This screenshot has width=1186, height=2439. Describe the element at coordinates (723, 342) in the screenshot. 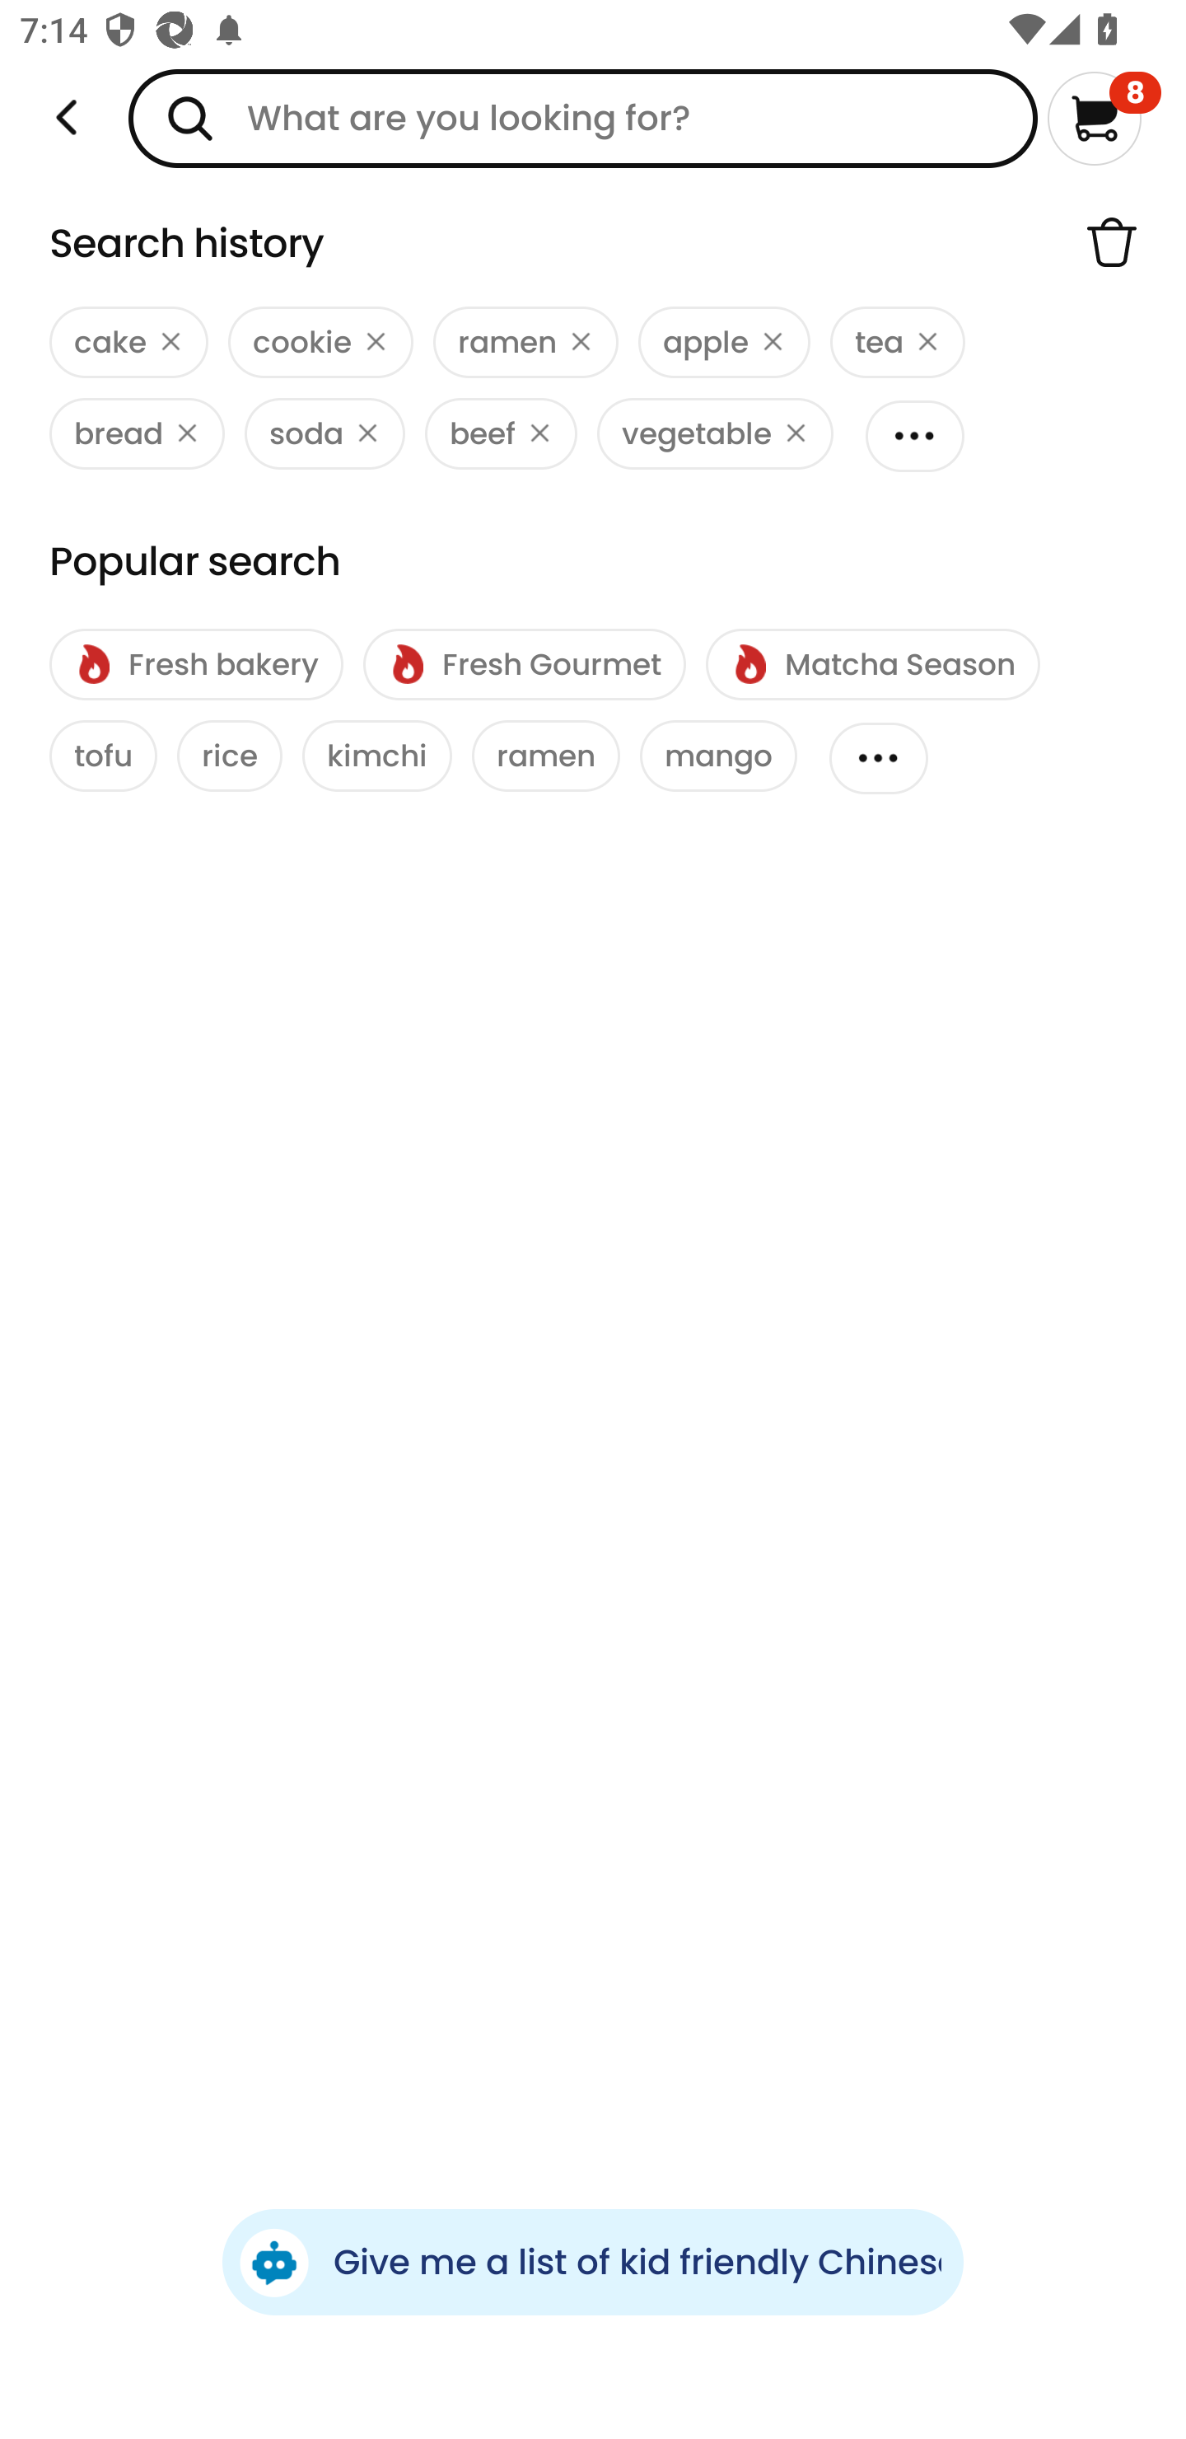

I see `apple` at that location.